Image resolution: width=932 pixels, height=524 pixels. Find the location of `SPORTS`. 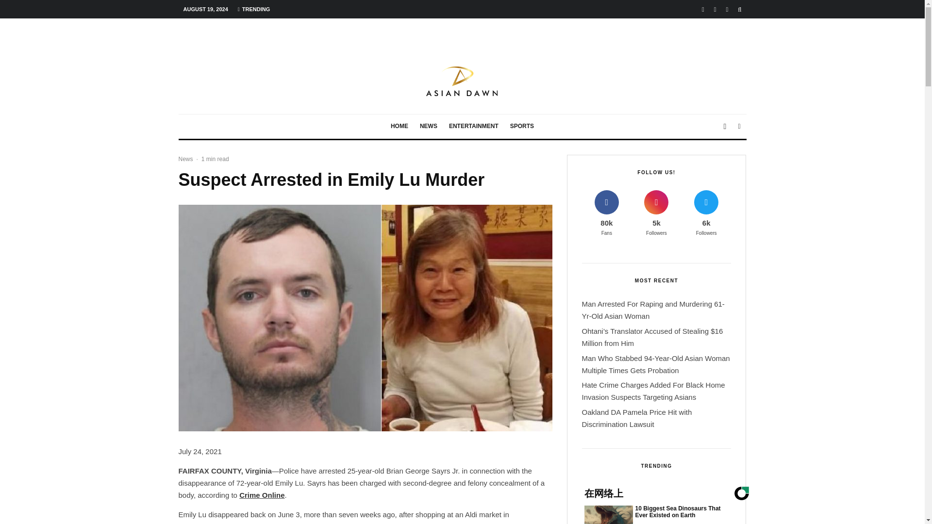

SPORTS is located at coordinates (521, 127).